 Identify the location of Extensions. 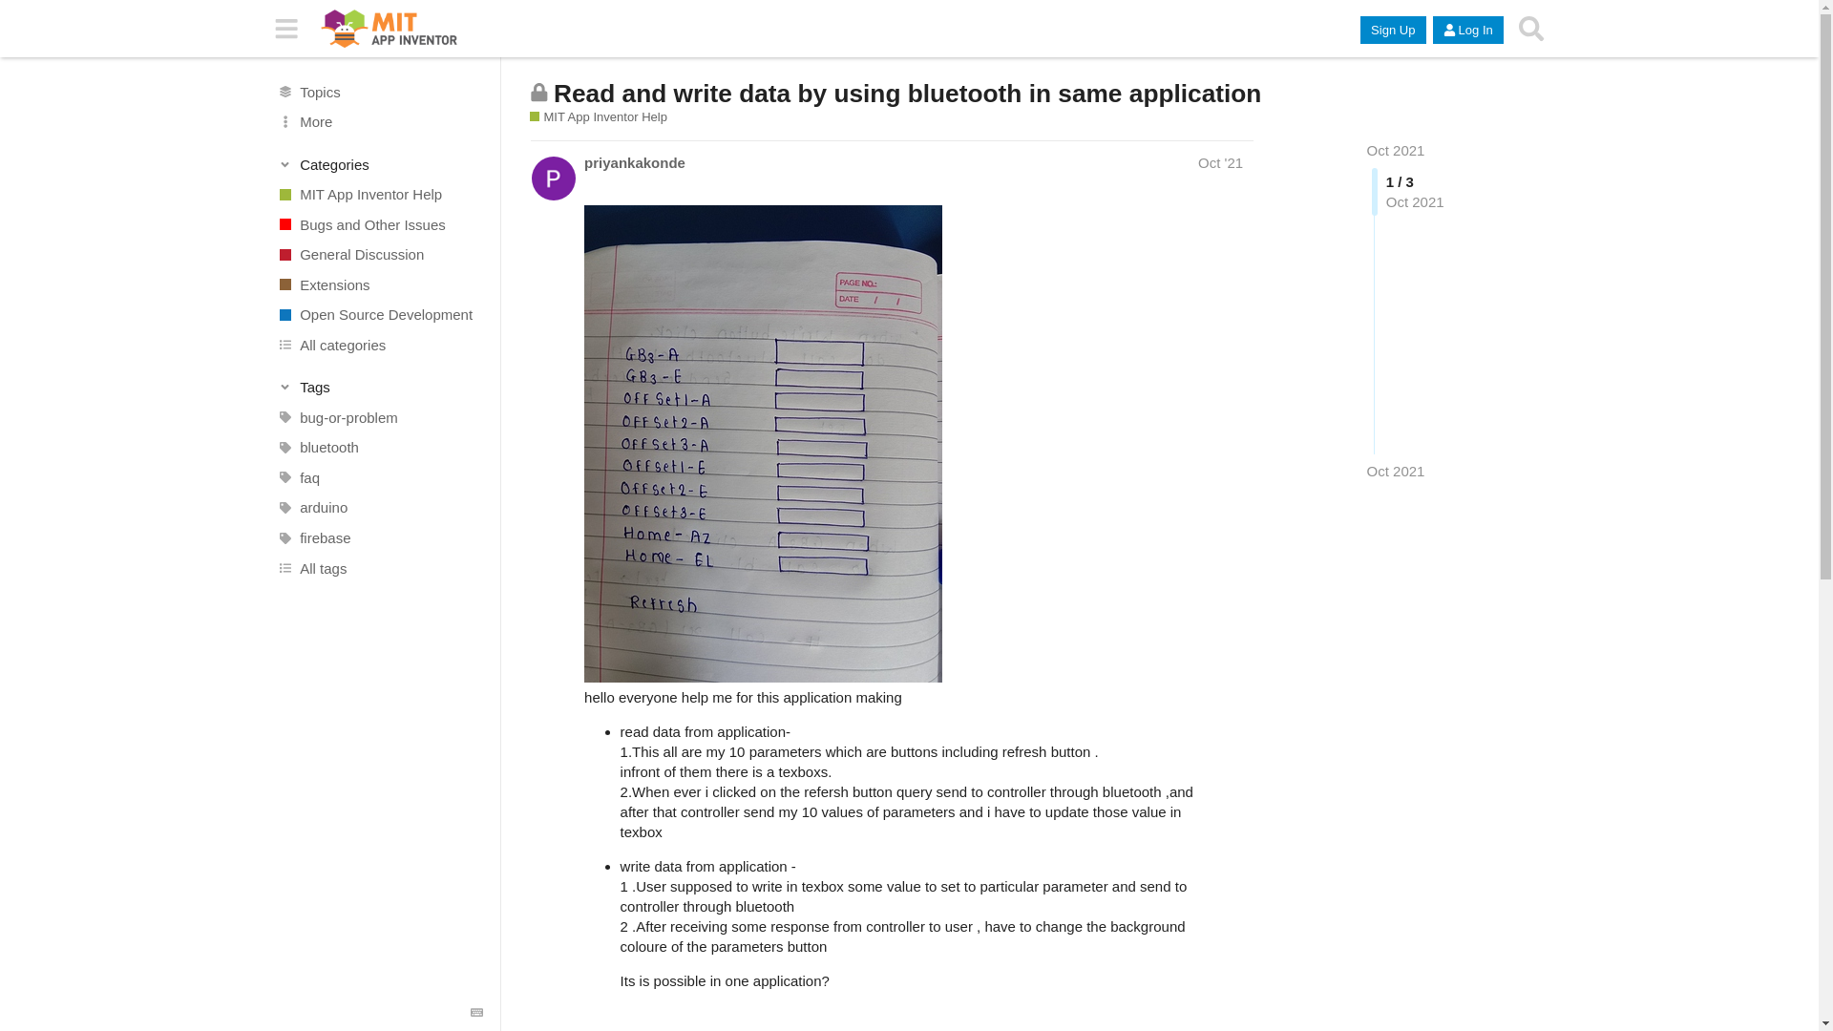
(379, 284).